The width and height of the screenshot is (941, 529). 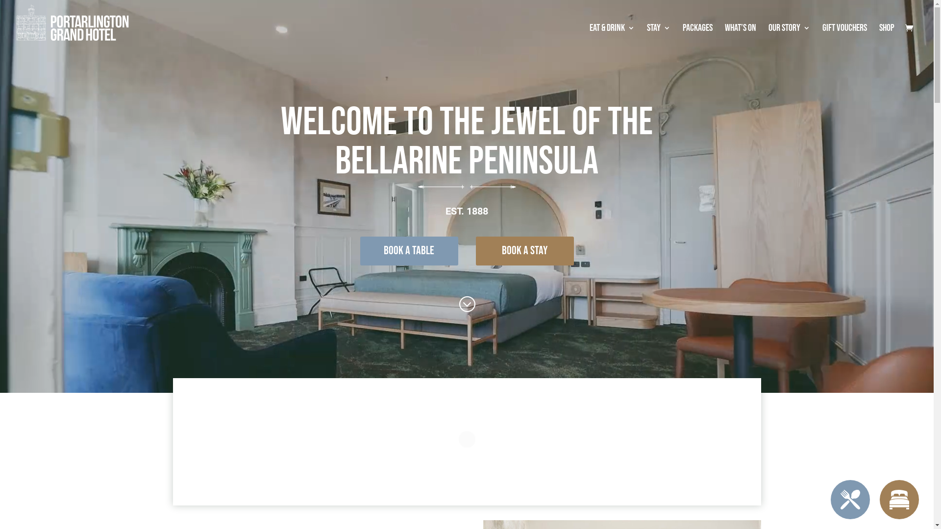 What do you see at coordinates (612, 40) in the screenshot?
I see `Eat & Drink` at bounding box center [612, 40].